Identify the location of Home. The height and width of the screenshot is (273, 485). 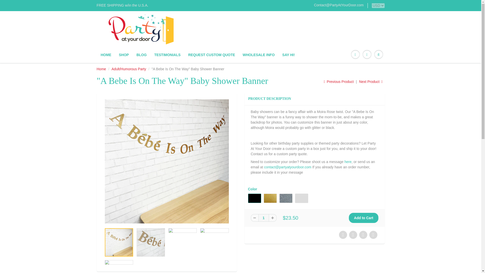
(101, 69).